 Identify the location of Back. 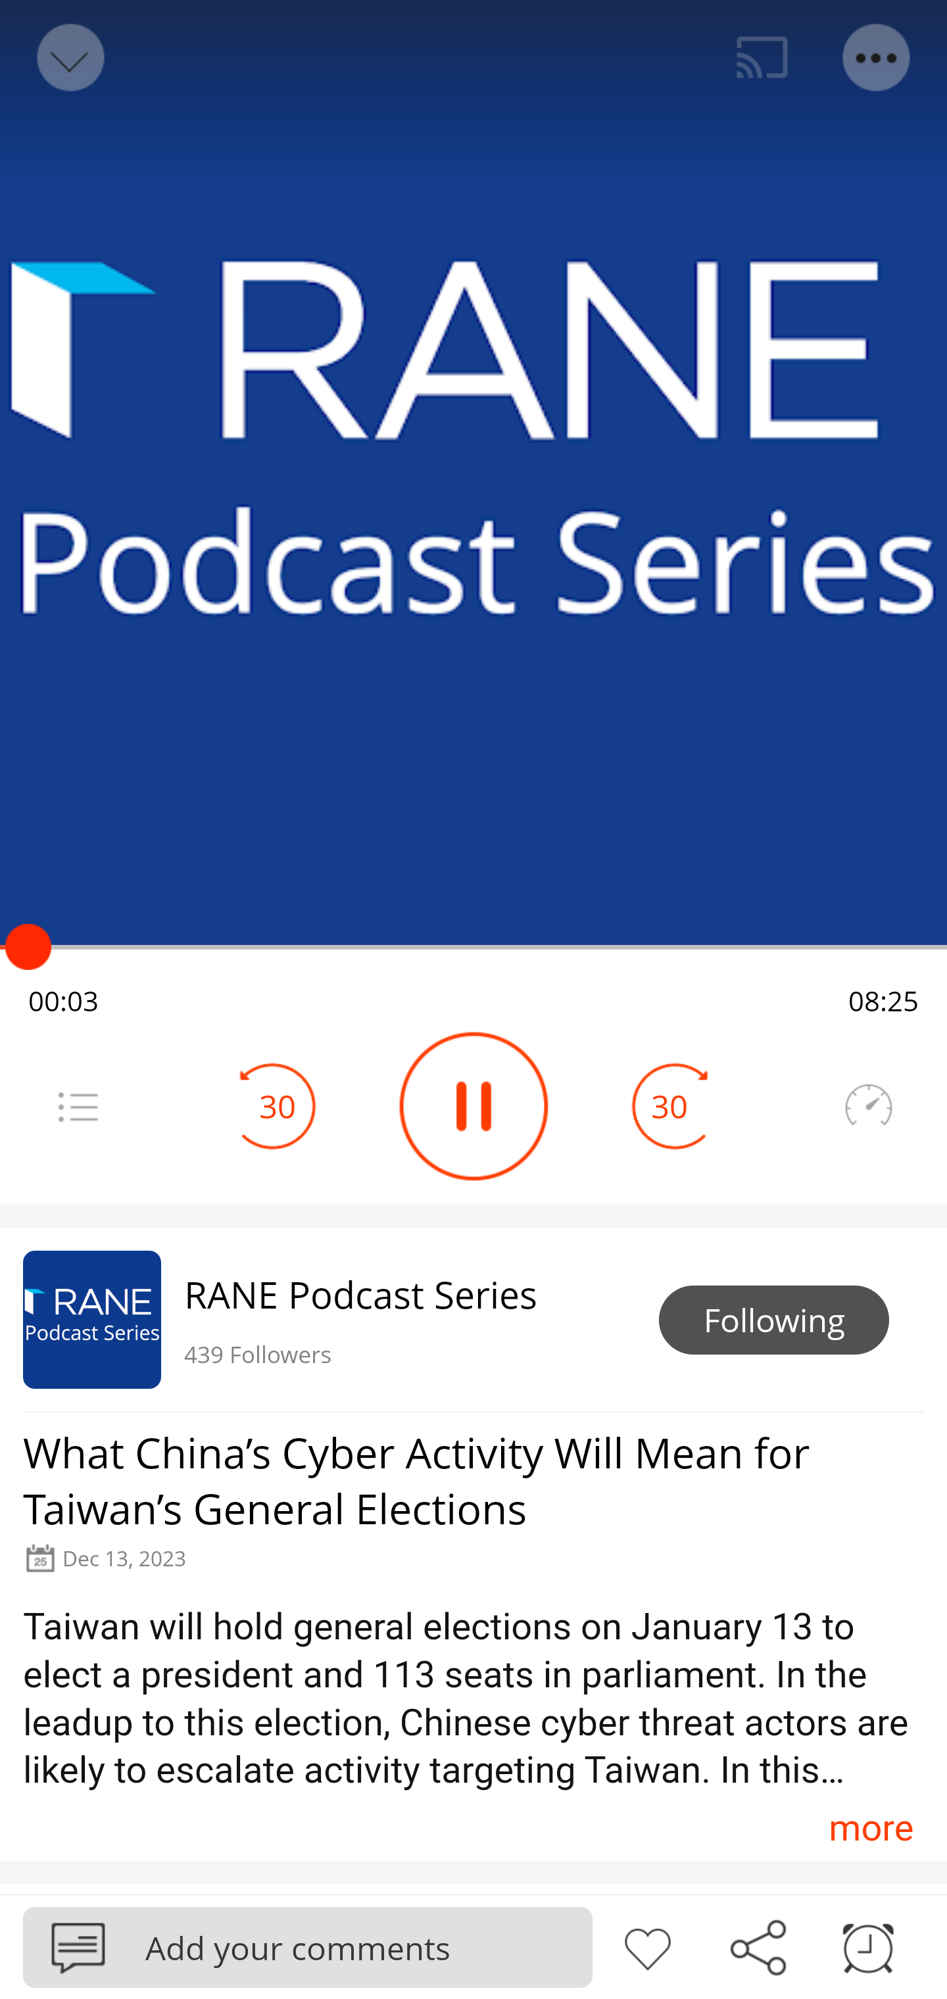
(68, 58).